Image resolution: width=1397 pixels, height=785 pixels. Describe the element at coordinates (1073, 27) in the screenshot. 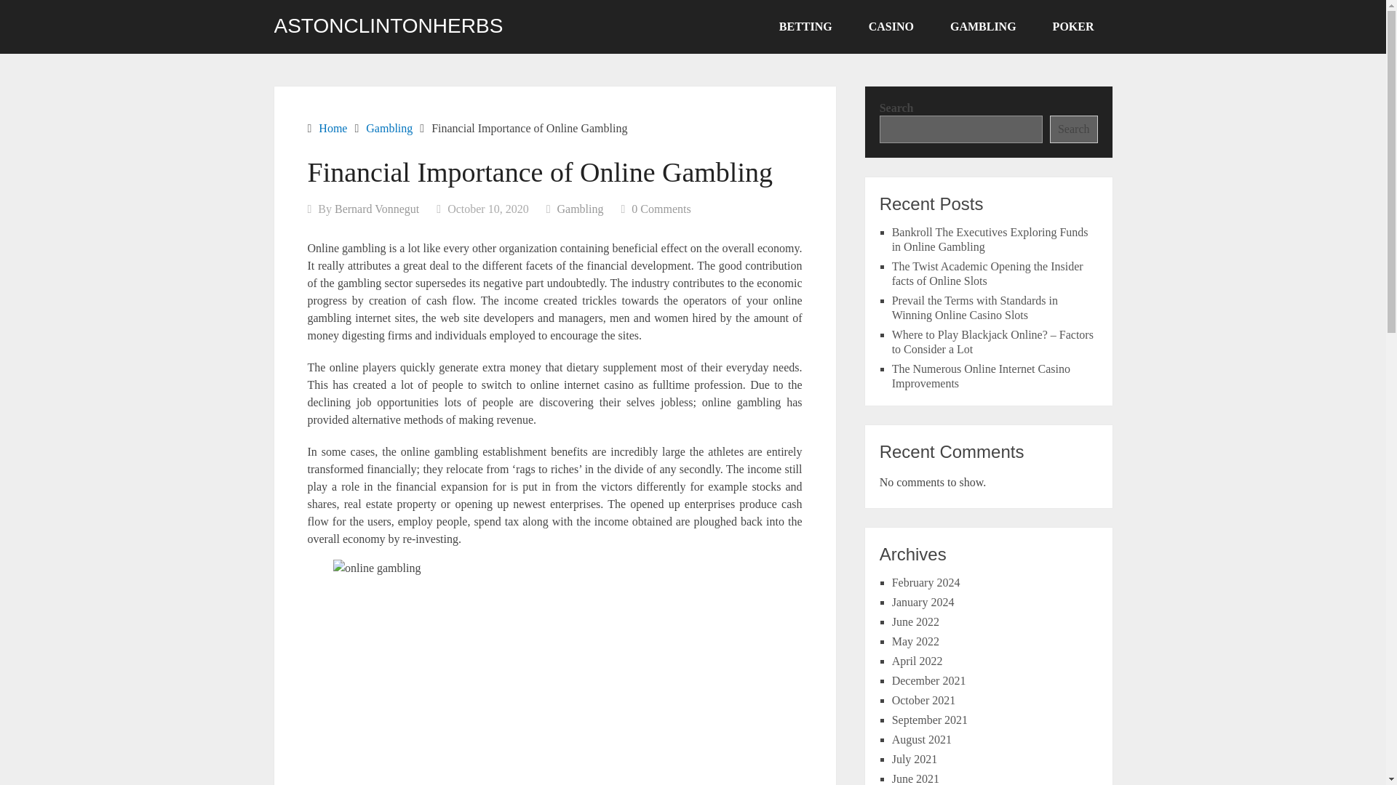

I see `POKER` at that location.